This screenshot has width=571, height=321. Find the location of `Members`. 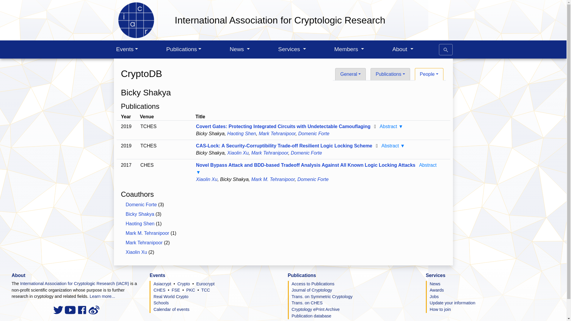

Members is located at coordinates (349, 49).